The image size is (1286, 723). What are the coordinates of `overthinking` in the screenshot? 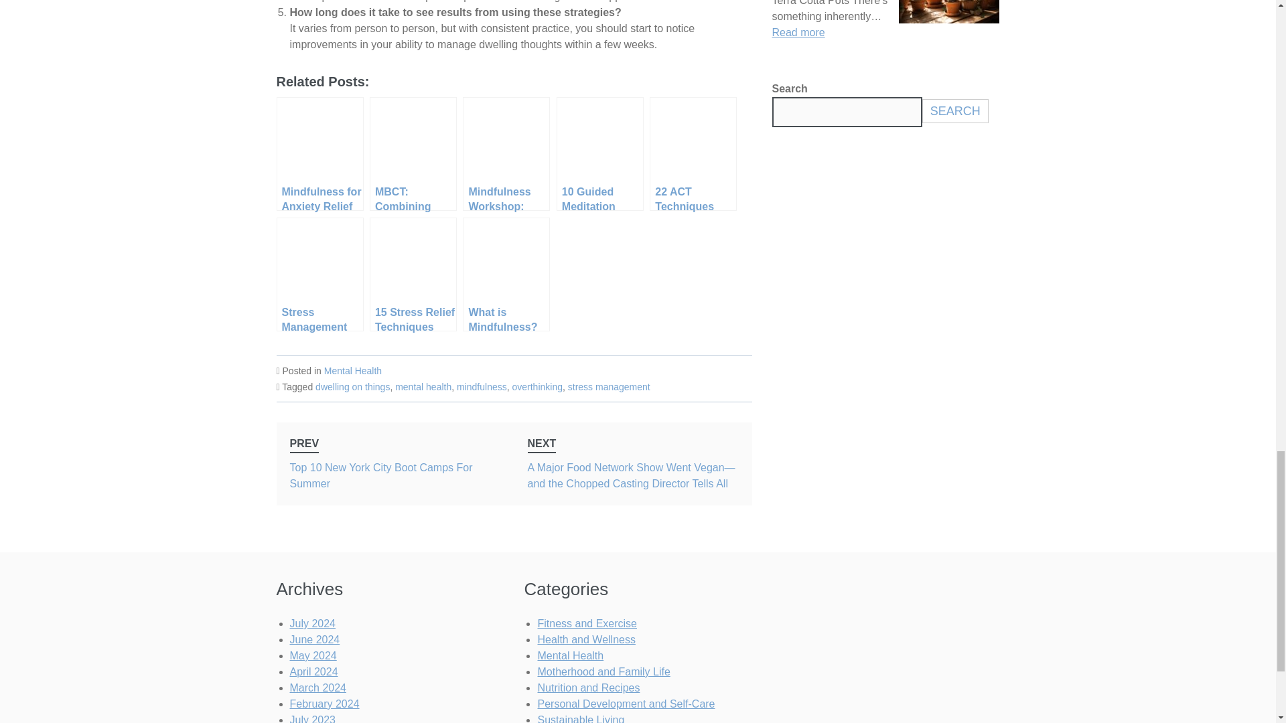 It's located at (537, 387).